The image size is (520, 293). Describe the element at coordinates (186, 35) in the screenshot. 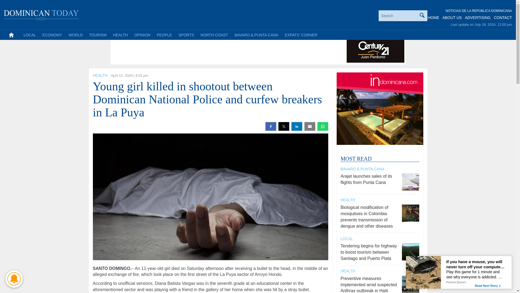

I see `SPORTS` at that location.